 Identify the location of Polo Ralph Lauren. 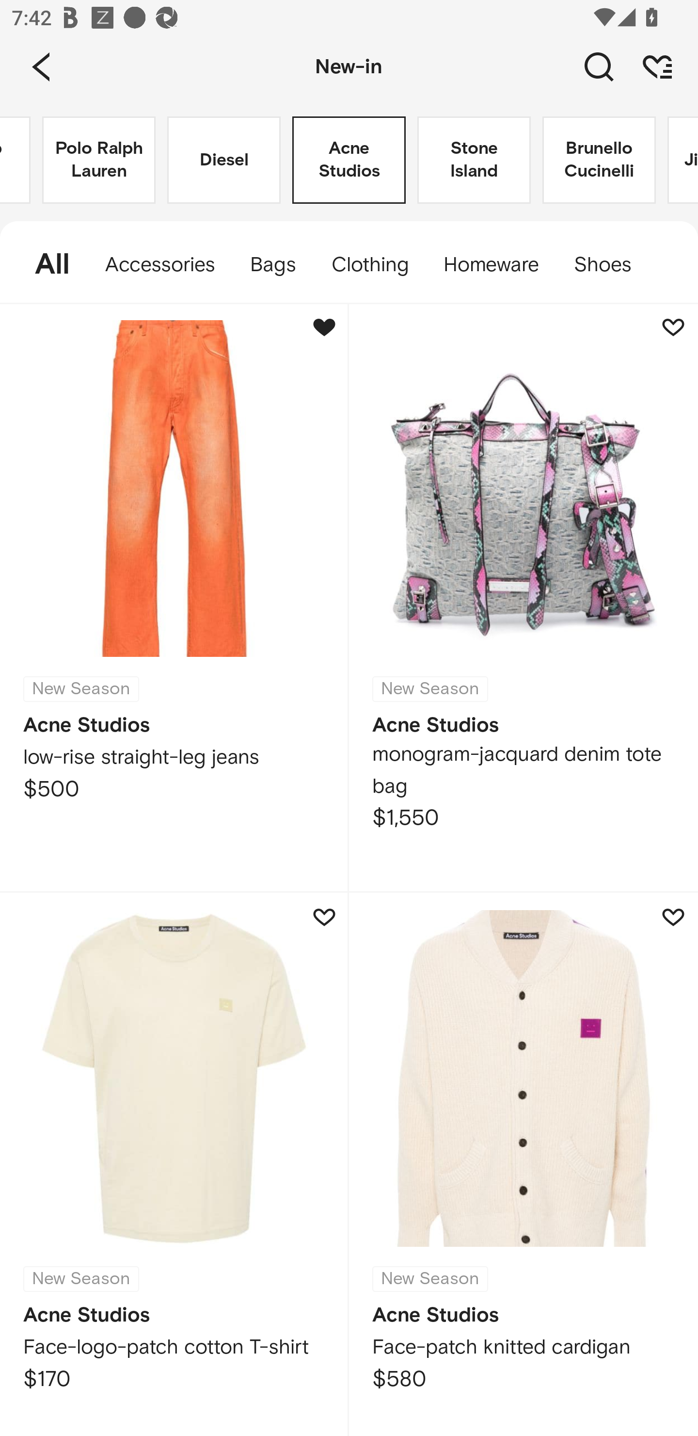
(99, 160).